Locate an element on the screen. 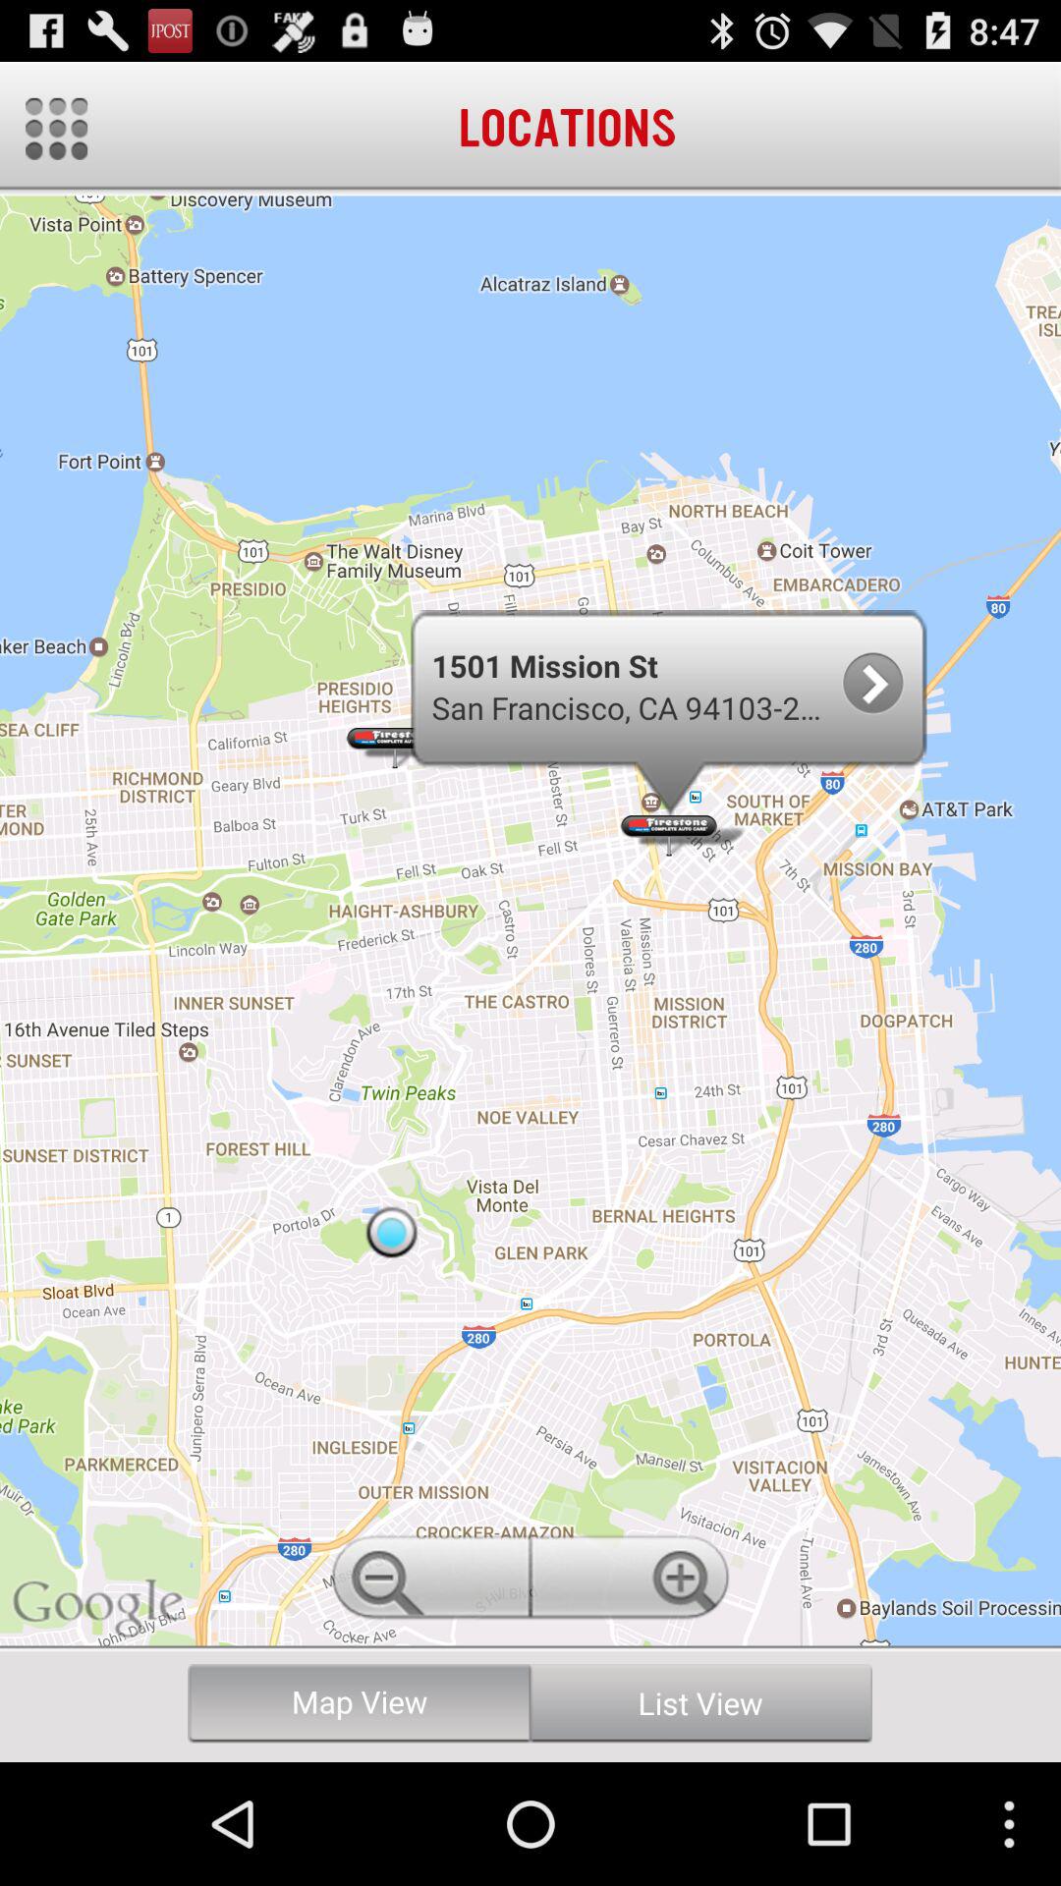 Image resolution: width=1061 pixels, height=1886 pixels. go to menu is located at coordinates (57, 128).